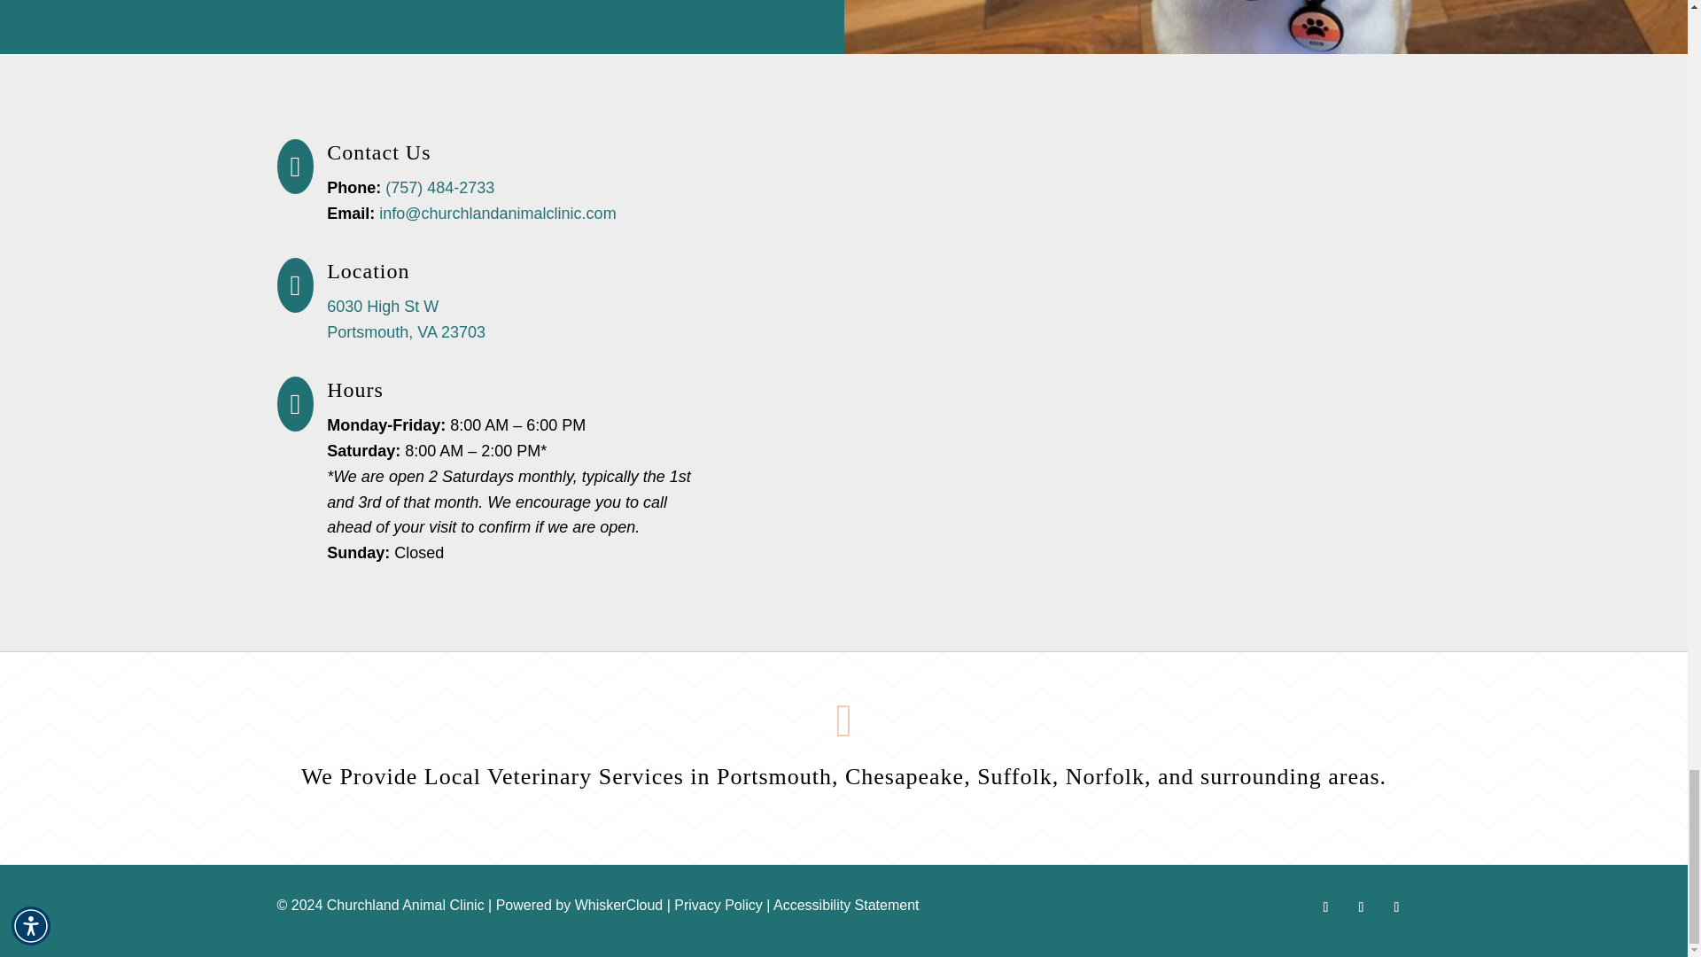 This screenshot has height=957, width=1701. Describe the element at coordinates (1325, 907) in the screenshot. I see `Follow on Facebook` at that location.